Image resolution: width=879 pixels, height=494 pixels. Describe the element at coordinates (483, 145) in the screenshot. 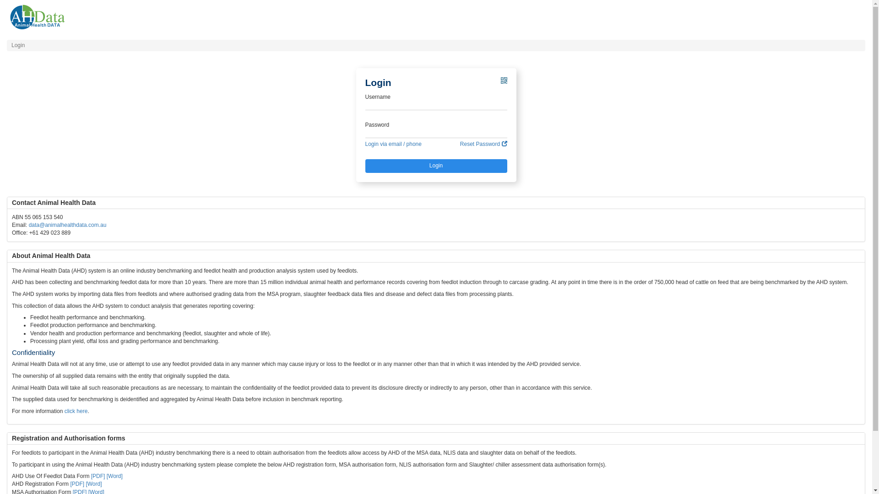

I see `Reset Password` at that location.